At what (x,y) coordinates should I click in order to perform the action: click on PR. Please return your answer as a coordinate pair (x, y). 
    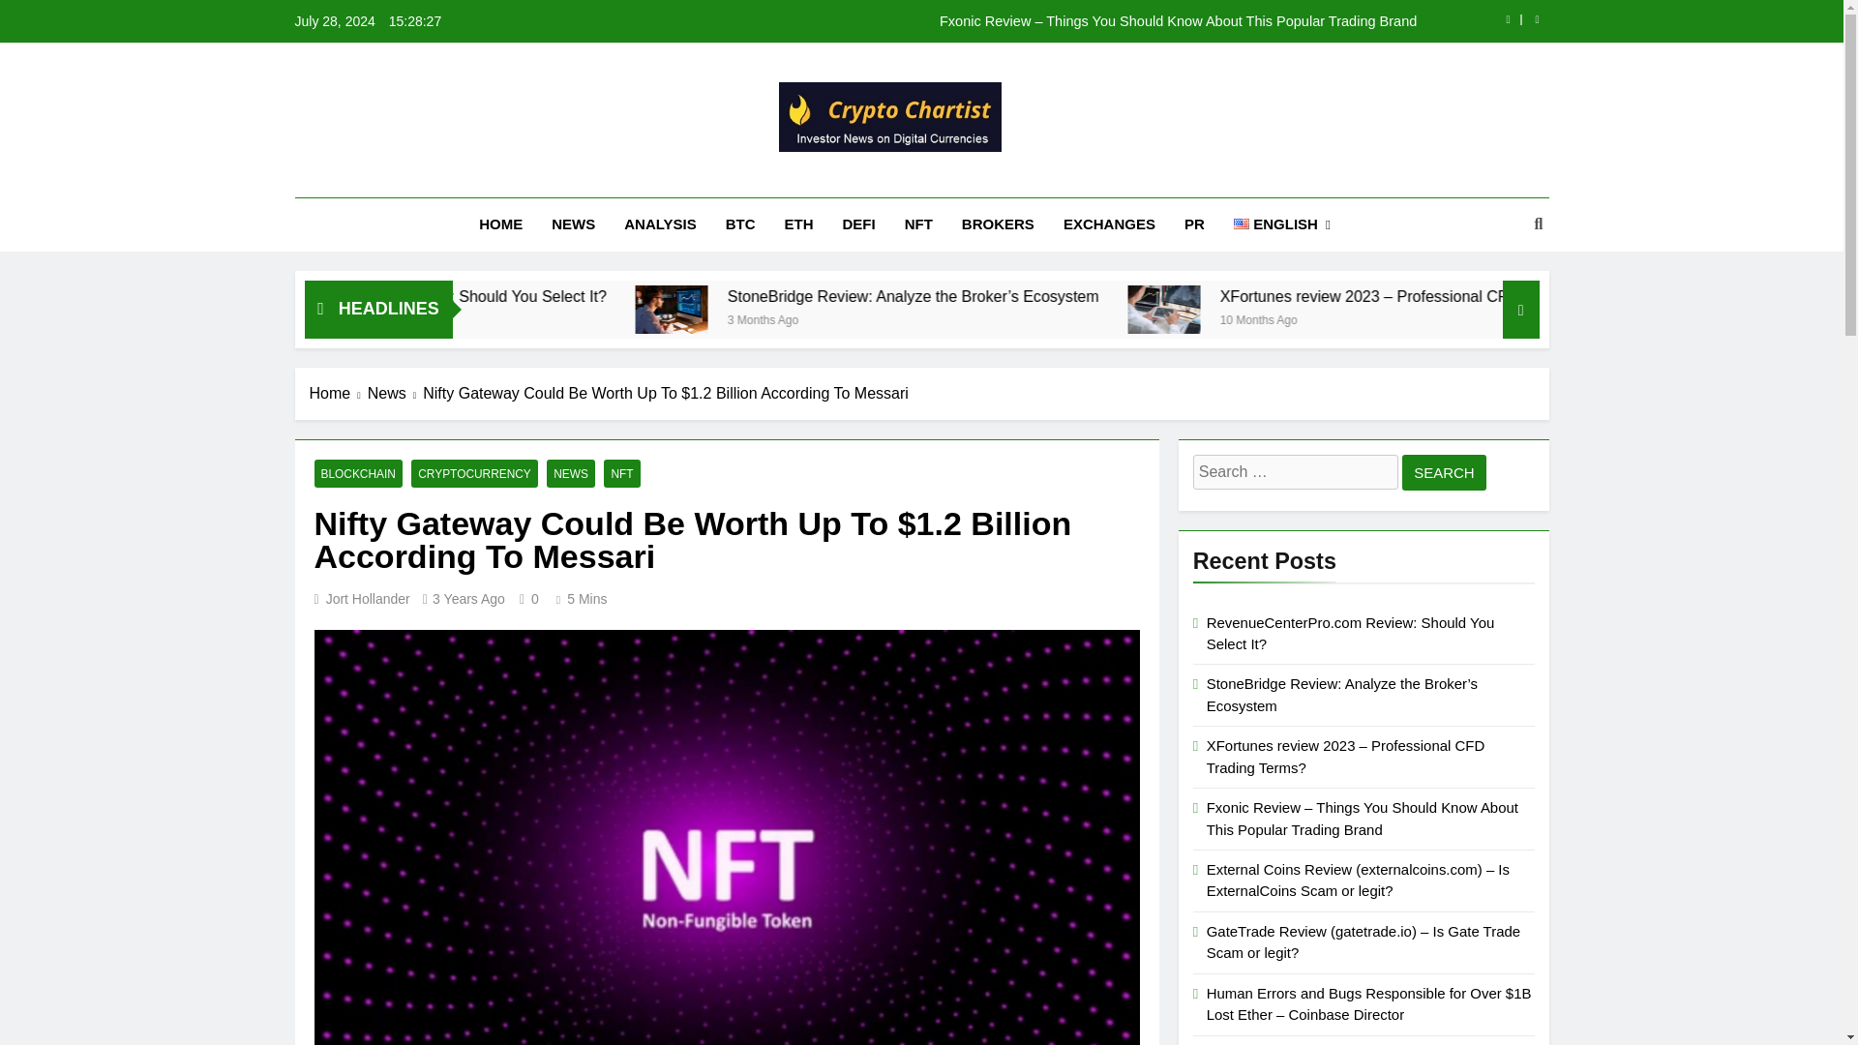
    Looking at the image, I should click on (1194, 224).